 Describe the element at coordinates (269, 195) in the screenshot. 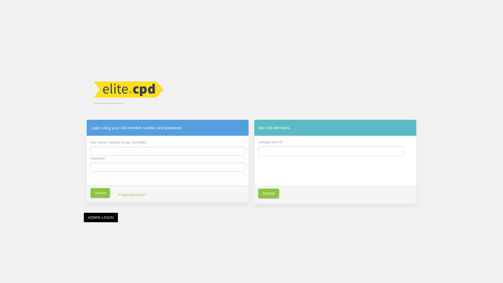

I see `Submit` at that location.